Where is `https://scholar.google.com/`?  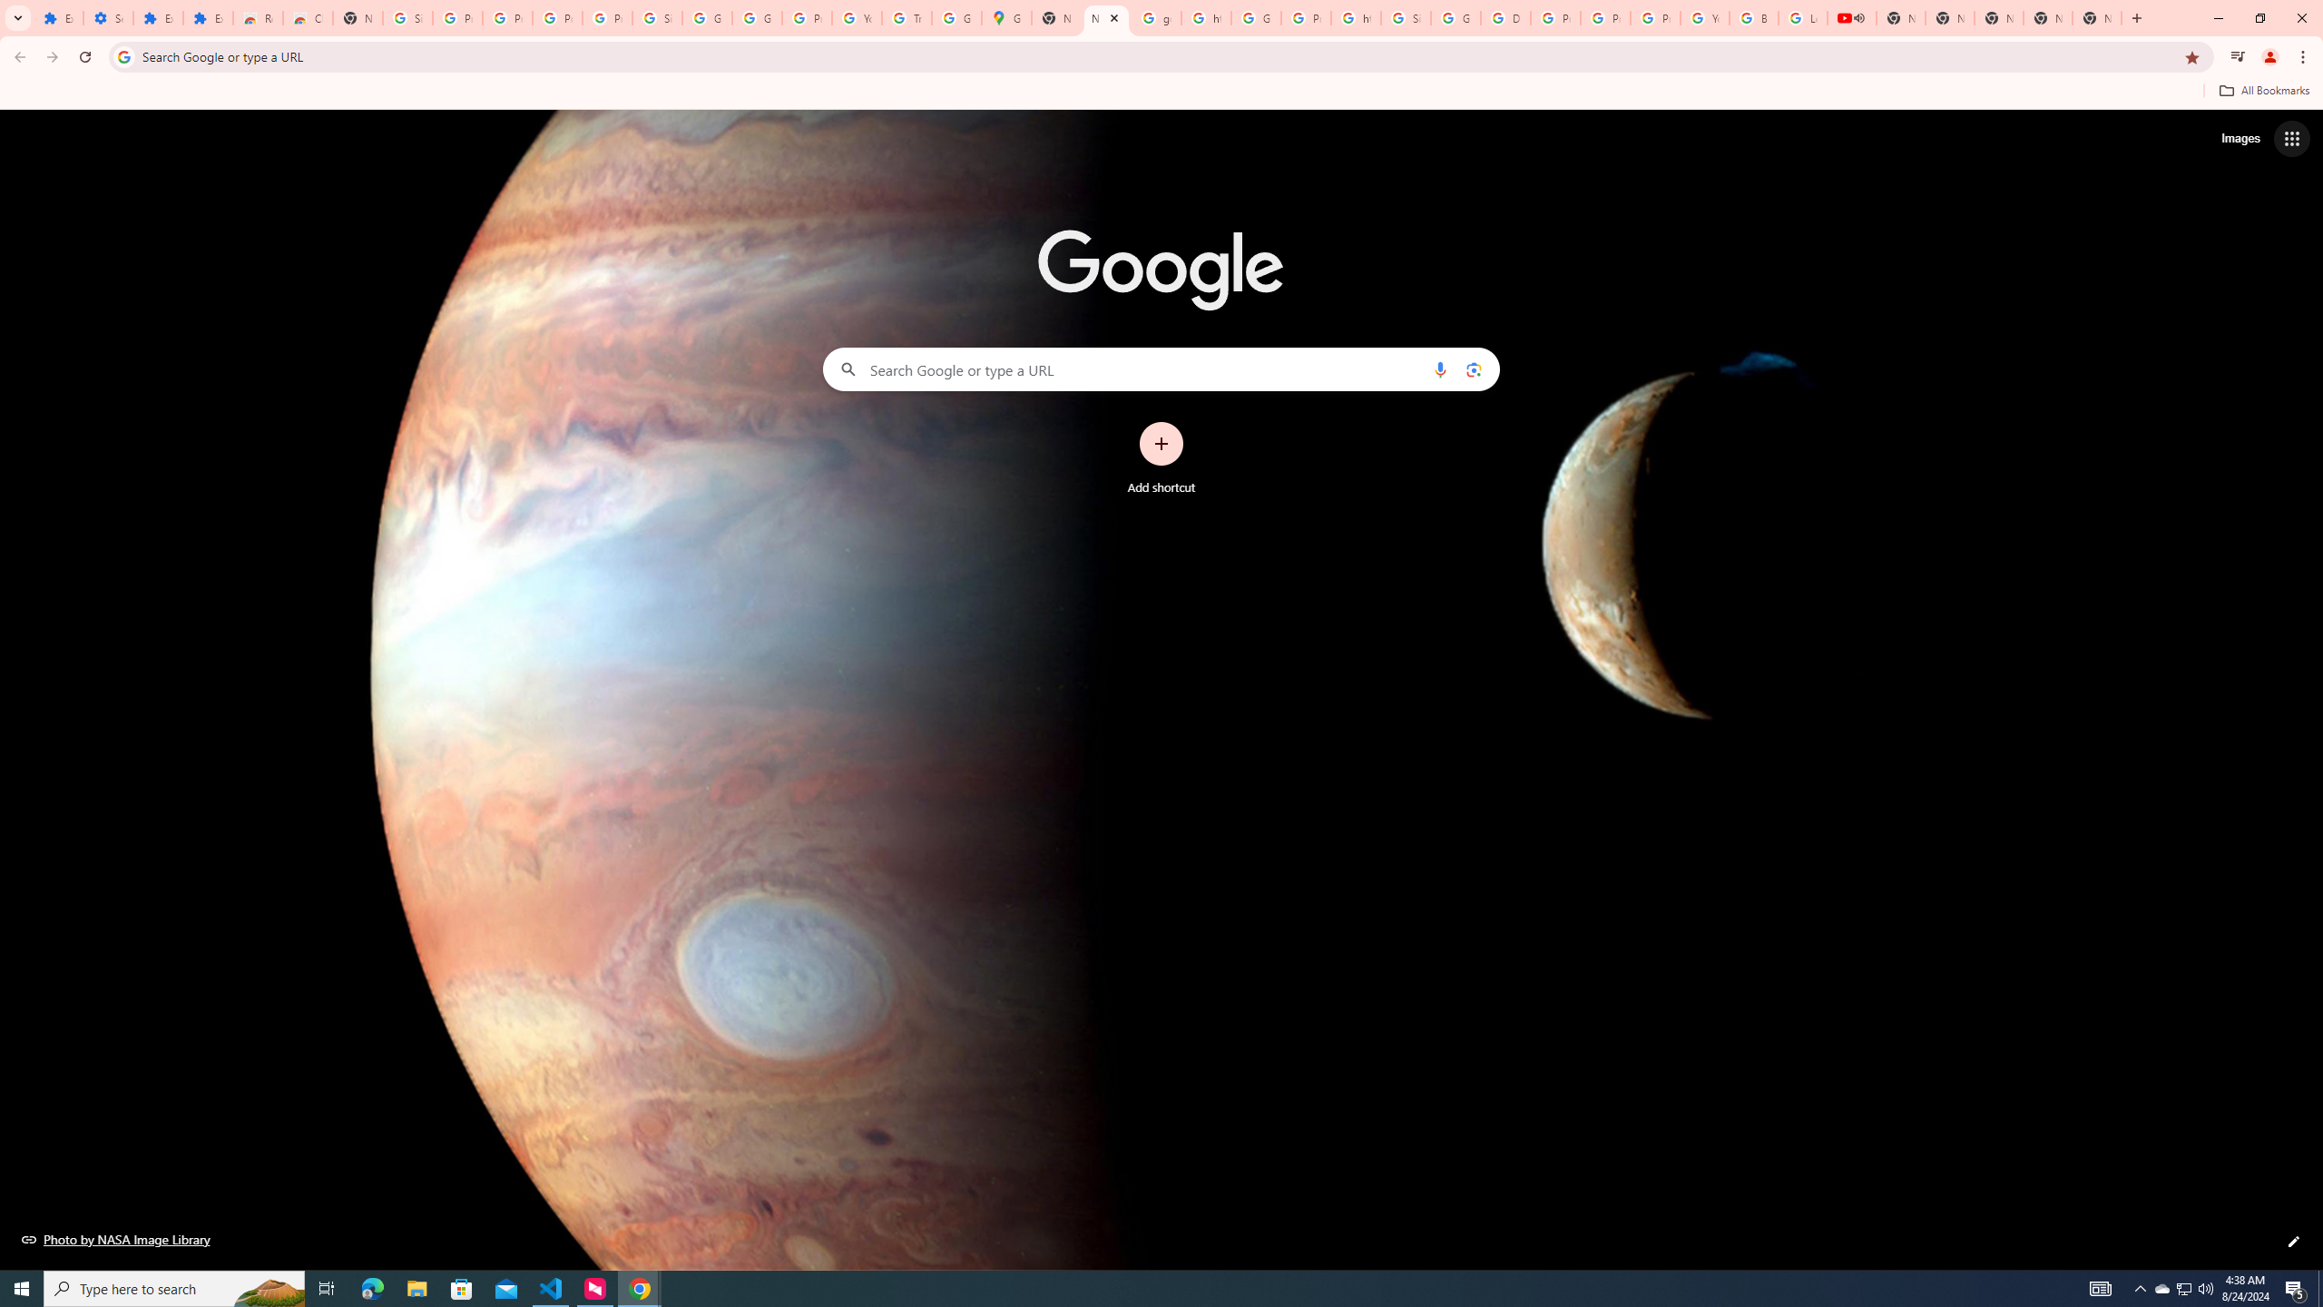 https://scholar.google.com/ is located at coordinates (1207, 18).